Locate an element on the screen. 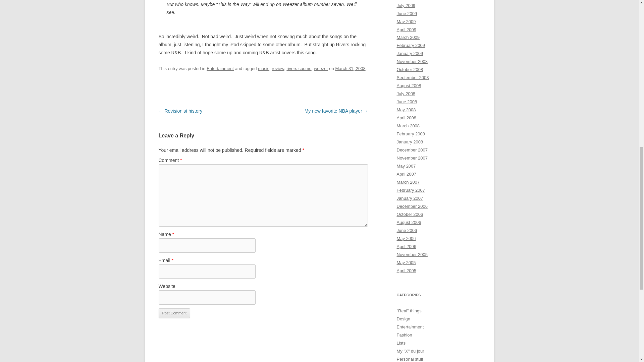 This screenshot has height=362, width=644. music is located at coordinates (264, 68).